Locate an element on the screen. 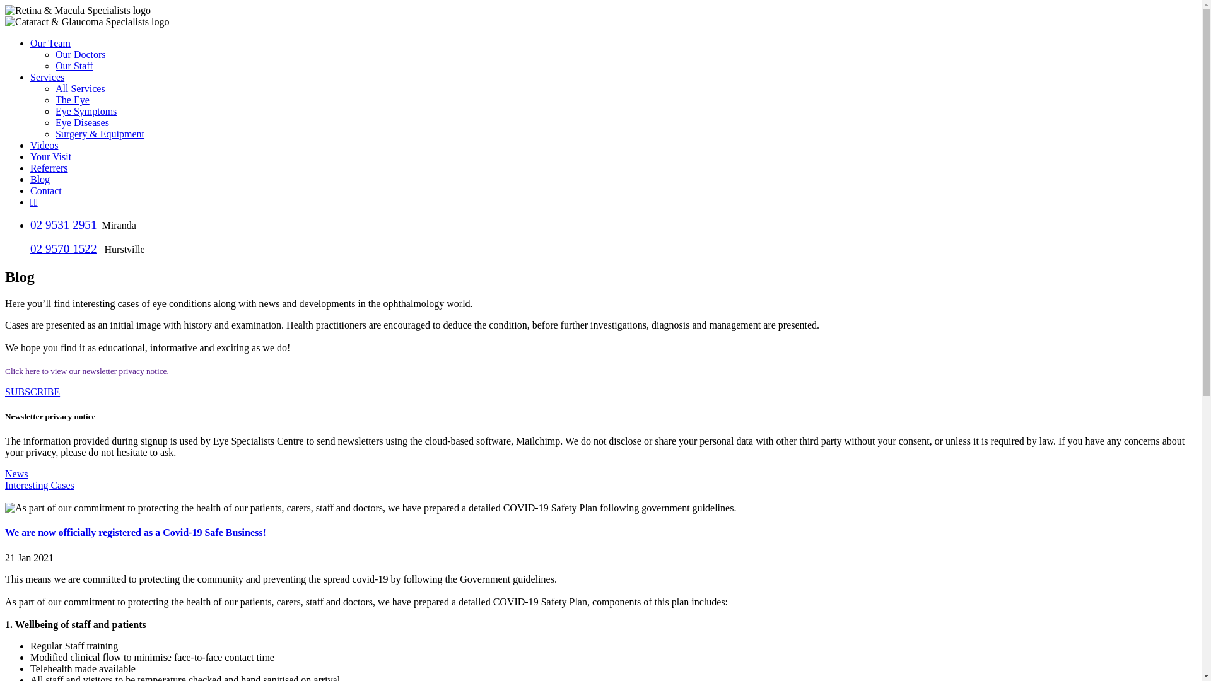  Click here to view our newsletter privacy notice. is located at coordinates (87, 371).